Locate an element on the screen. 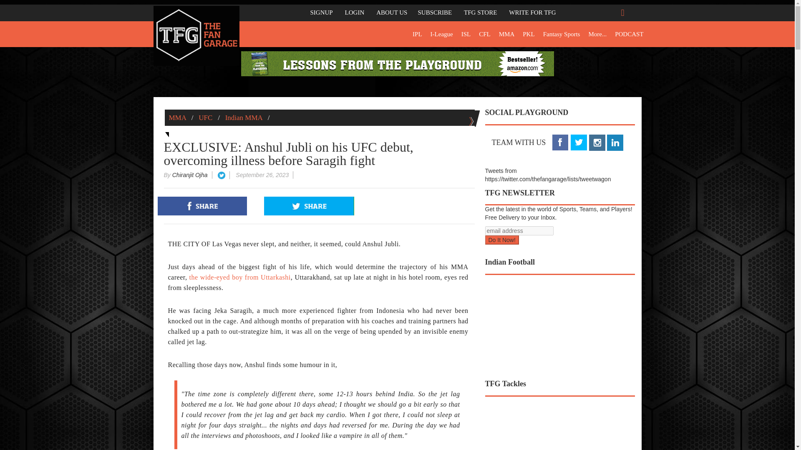  Do It Now! is located at coordinates (501, 240).